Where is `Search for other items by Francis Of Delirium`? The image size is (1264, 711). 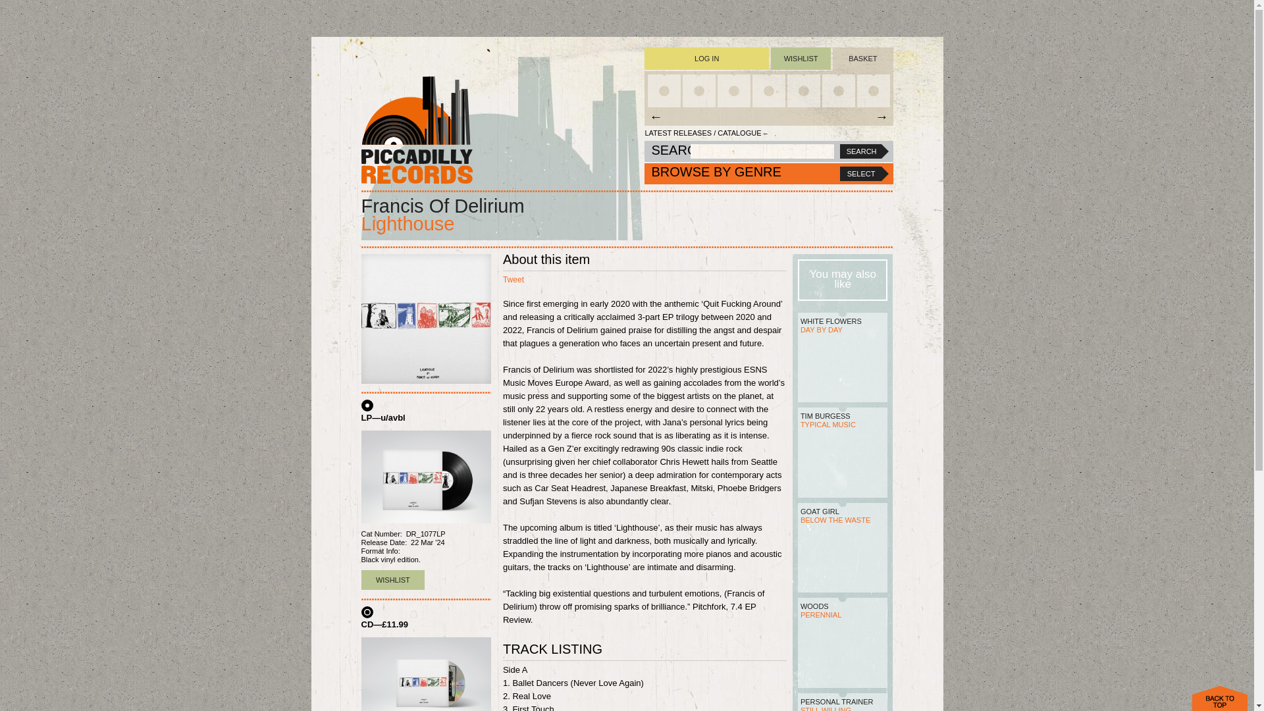
Search for other items by Francis Of Delirium is located at coordinates (442, 206).